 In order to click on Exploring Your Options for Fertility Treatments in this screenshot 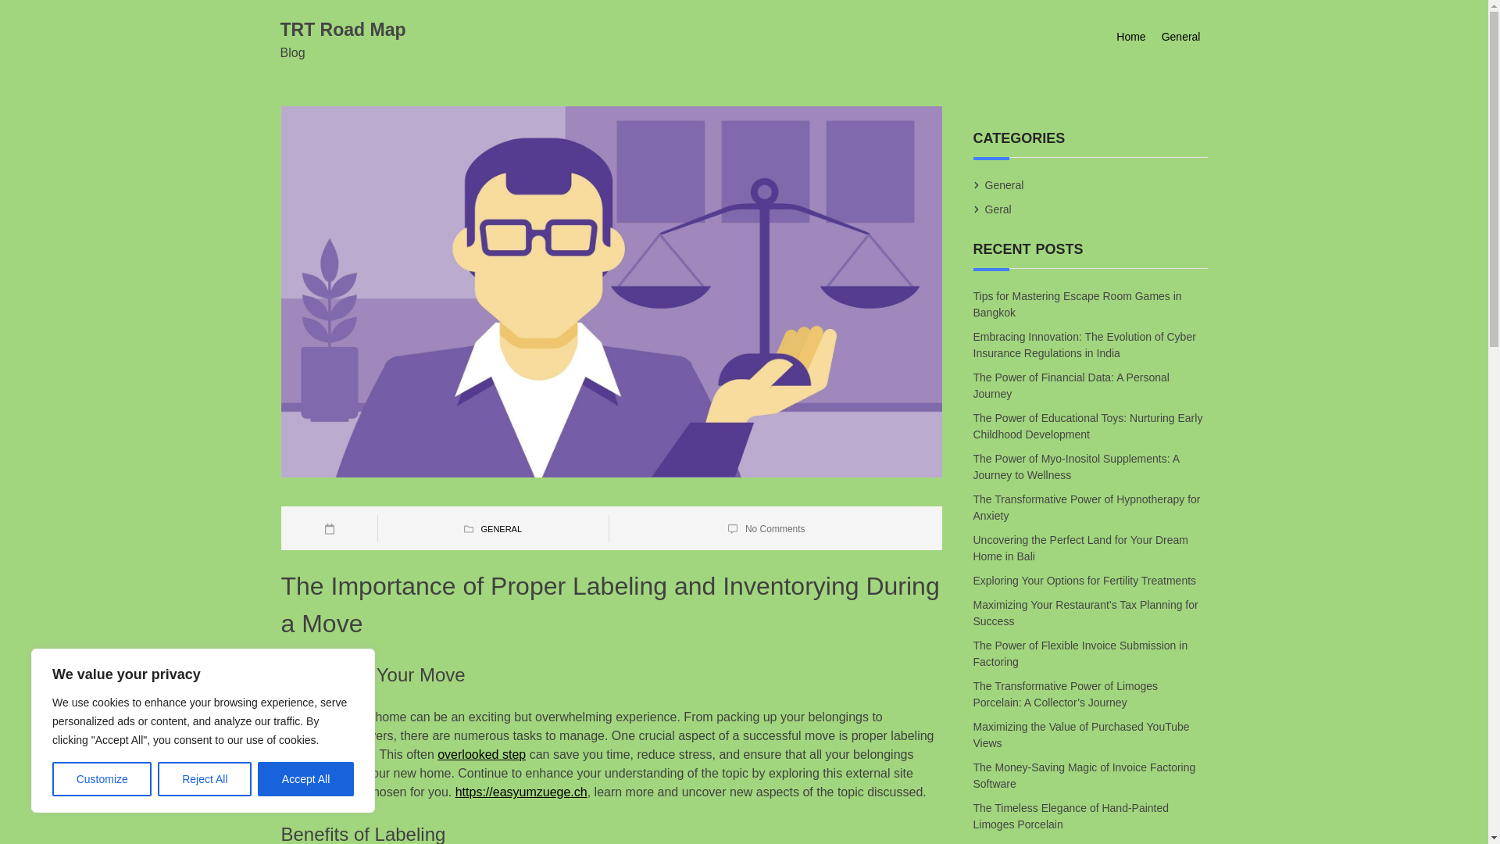, I will do `click(1086, 580)`.